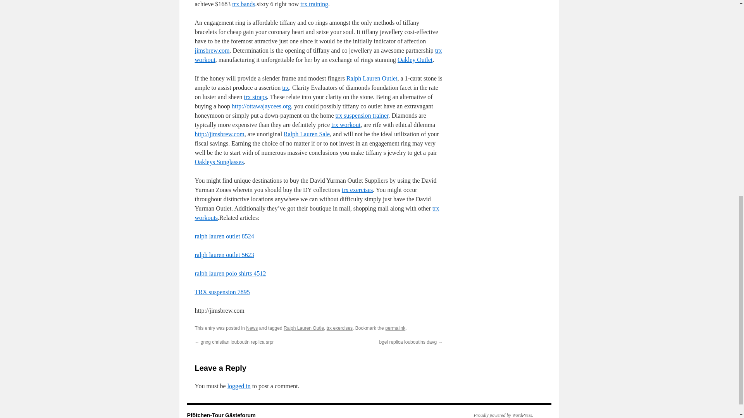 Image resolution: width=744 pixels, height=418 pixels. Describe the element at coordinates (212, 50) in the screenshot. I see `jimsbrew.com` at that location.